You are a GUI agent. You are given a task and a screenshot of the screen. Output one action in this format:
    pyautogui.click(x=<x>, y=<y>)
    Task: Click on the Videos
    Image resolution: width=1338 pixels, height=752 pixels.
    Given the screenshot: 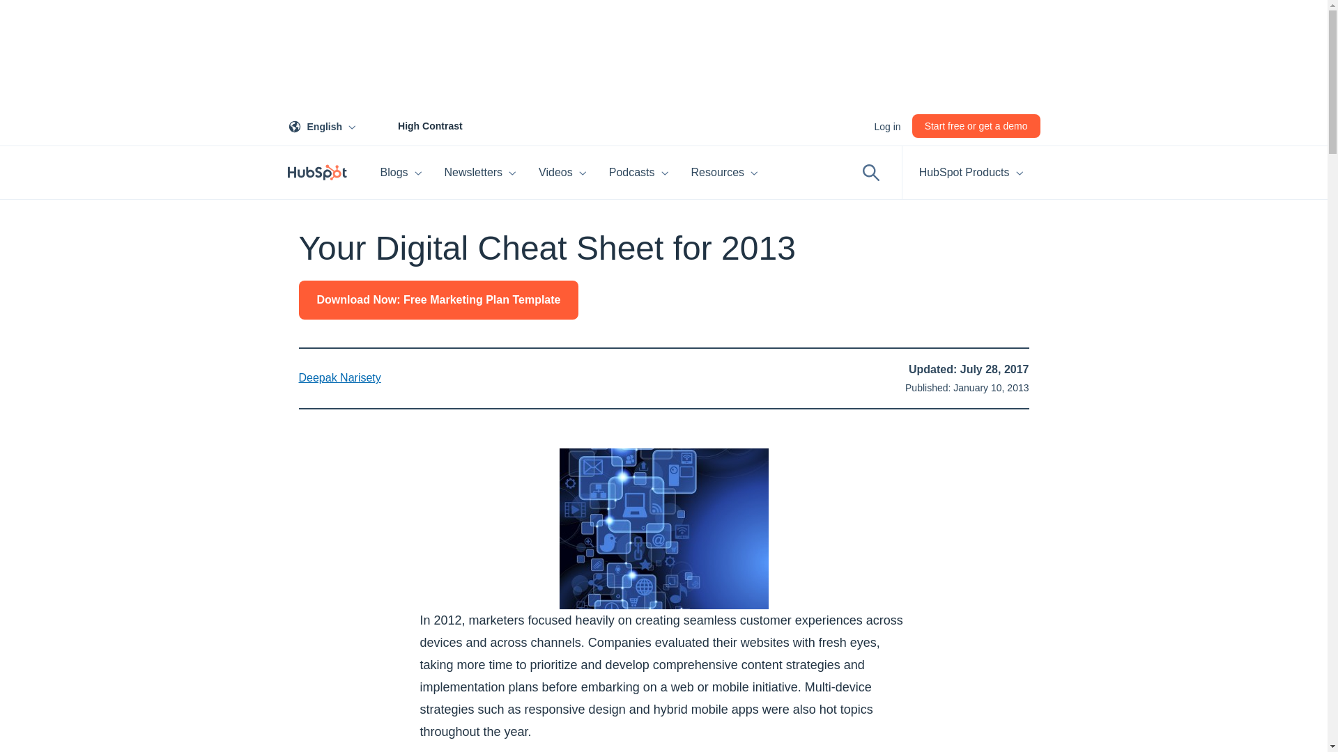 What is the action you would take?
    pyautogui.click(x=562, y=173)
    